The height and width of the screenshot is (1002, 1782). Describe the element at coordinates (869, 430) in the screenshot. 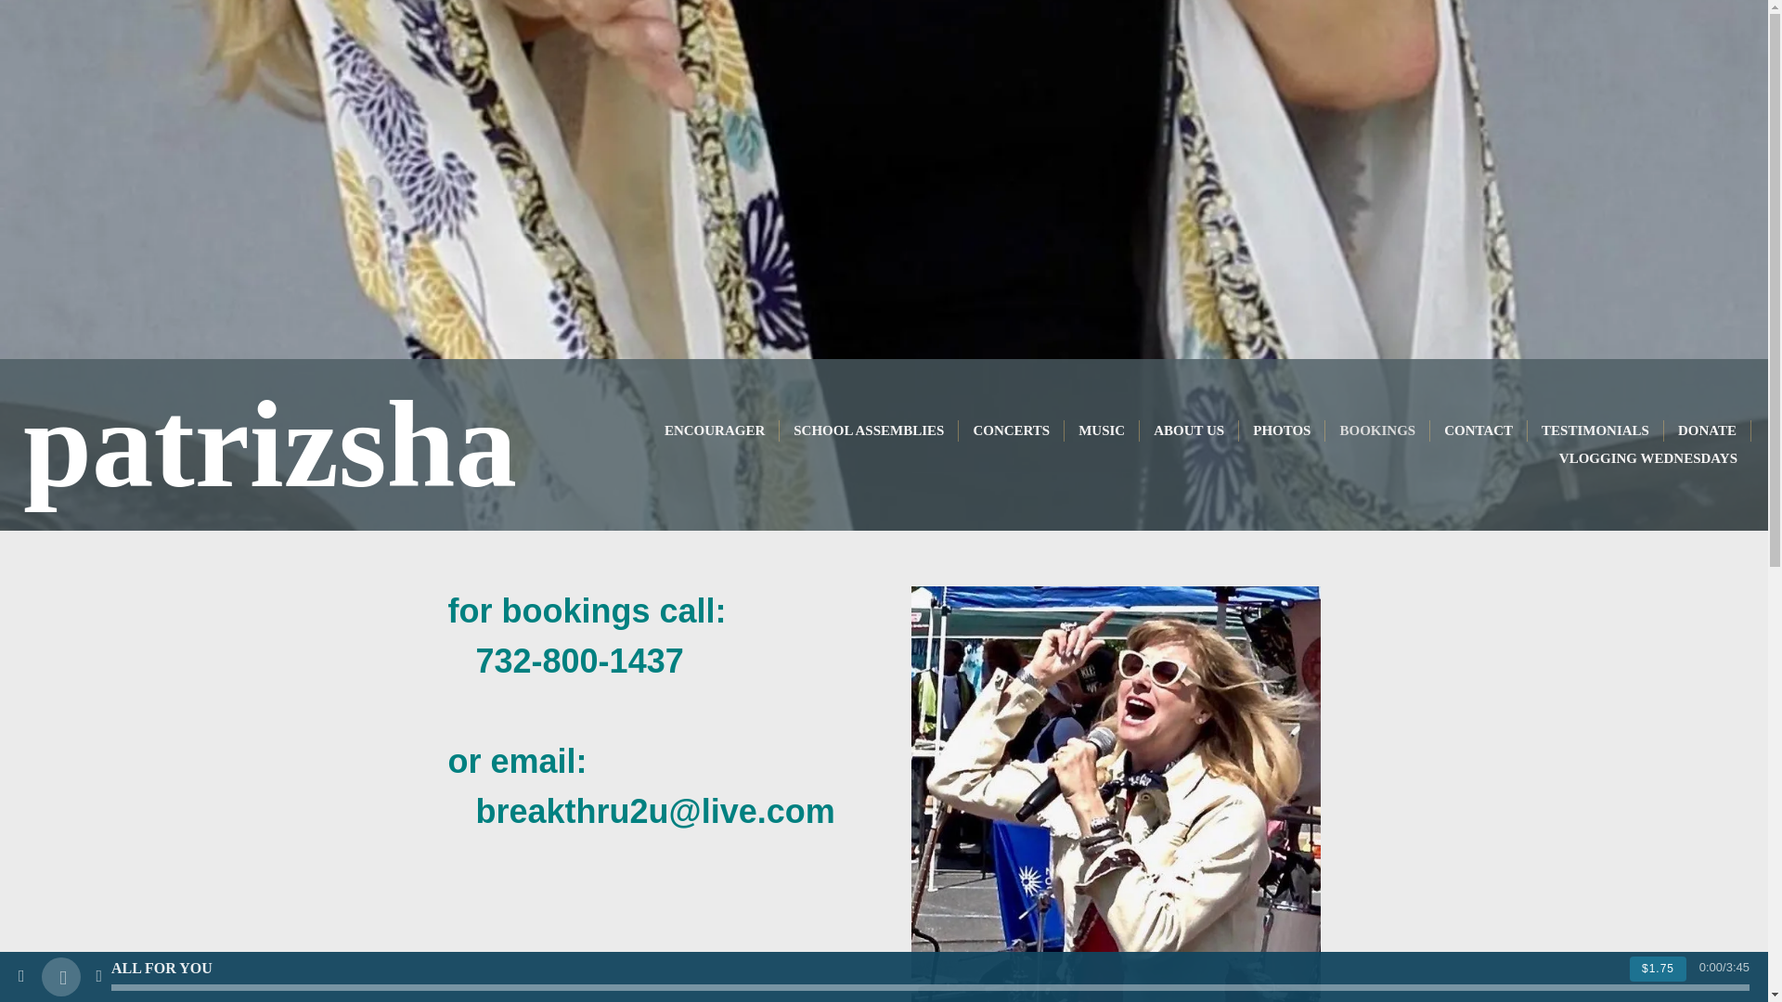

I see `SCHOOL ASSEMBLIES` at that location.